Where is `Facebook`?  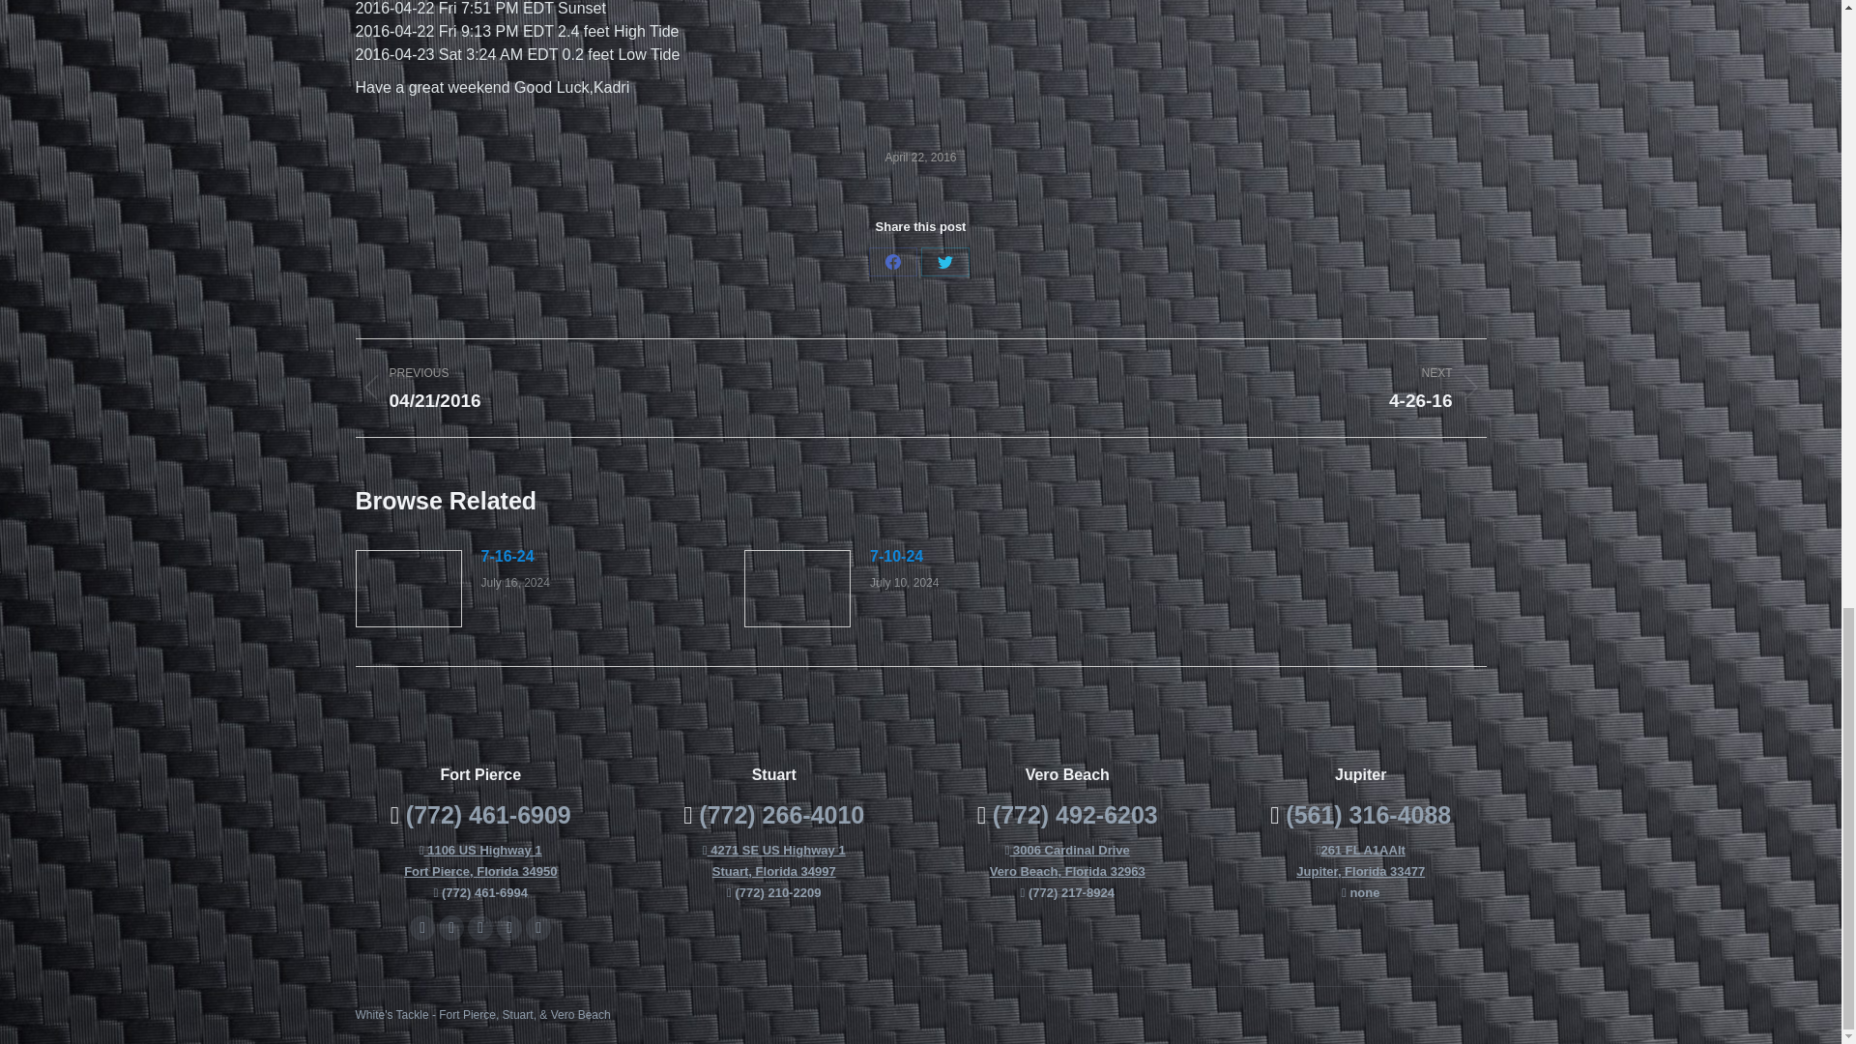
Facebook is located at coordinates (450, 928).